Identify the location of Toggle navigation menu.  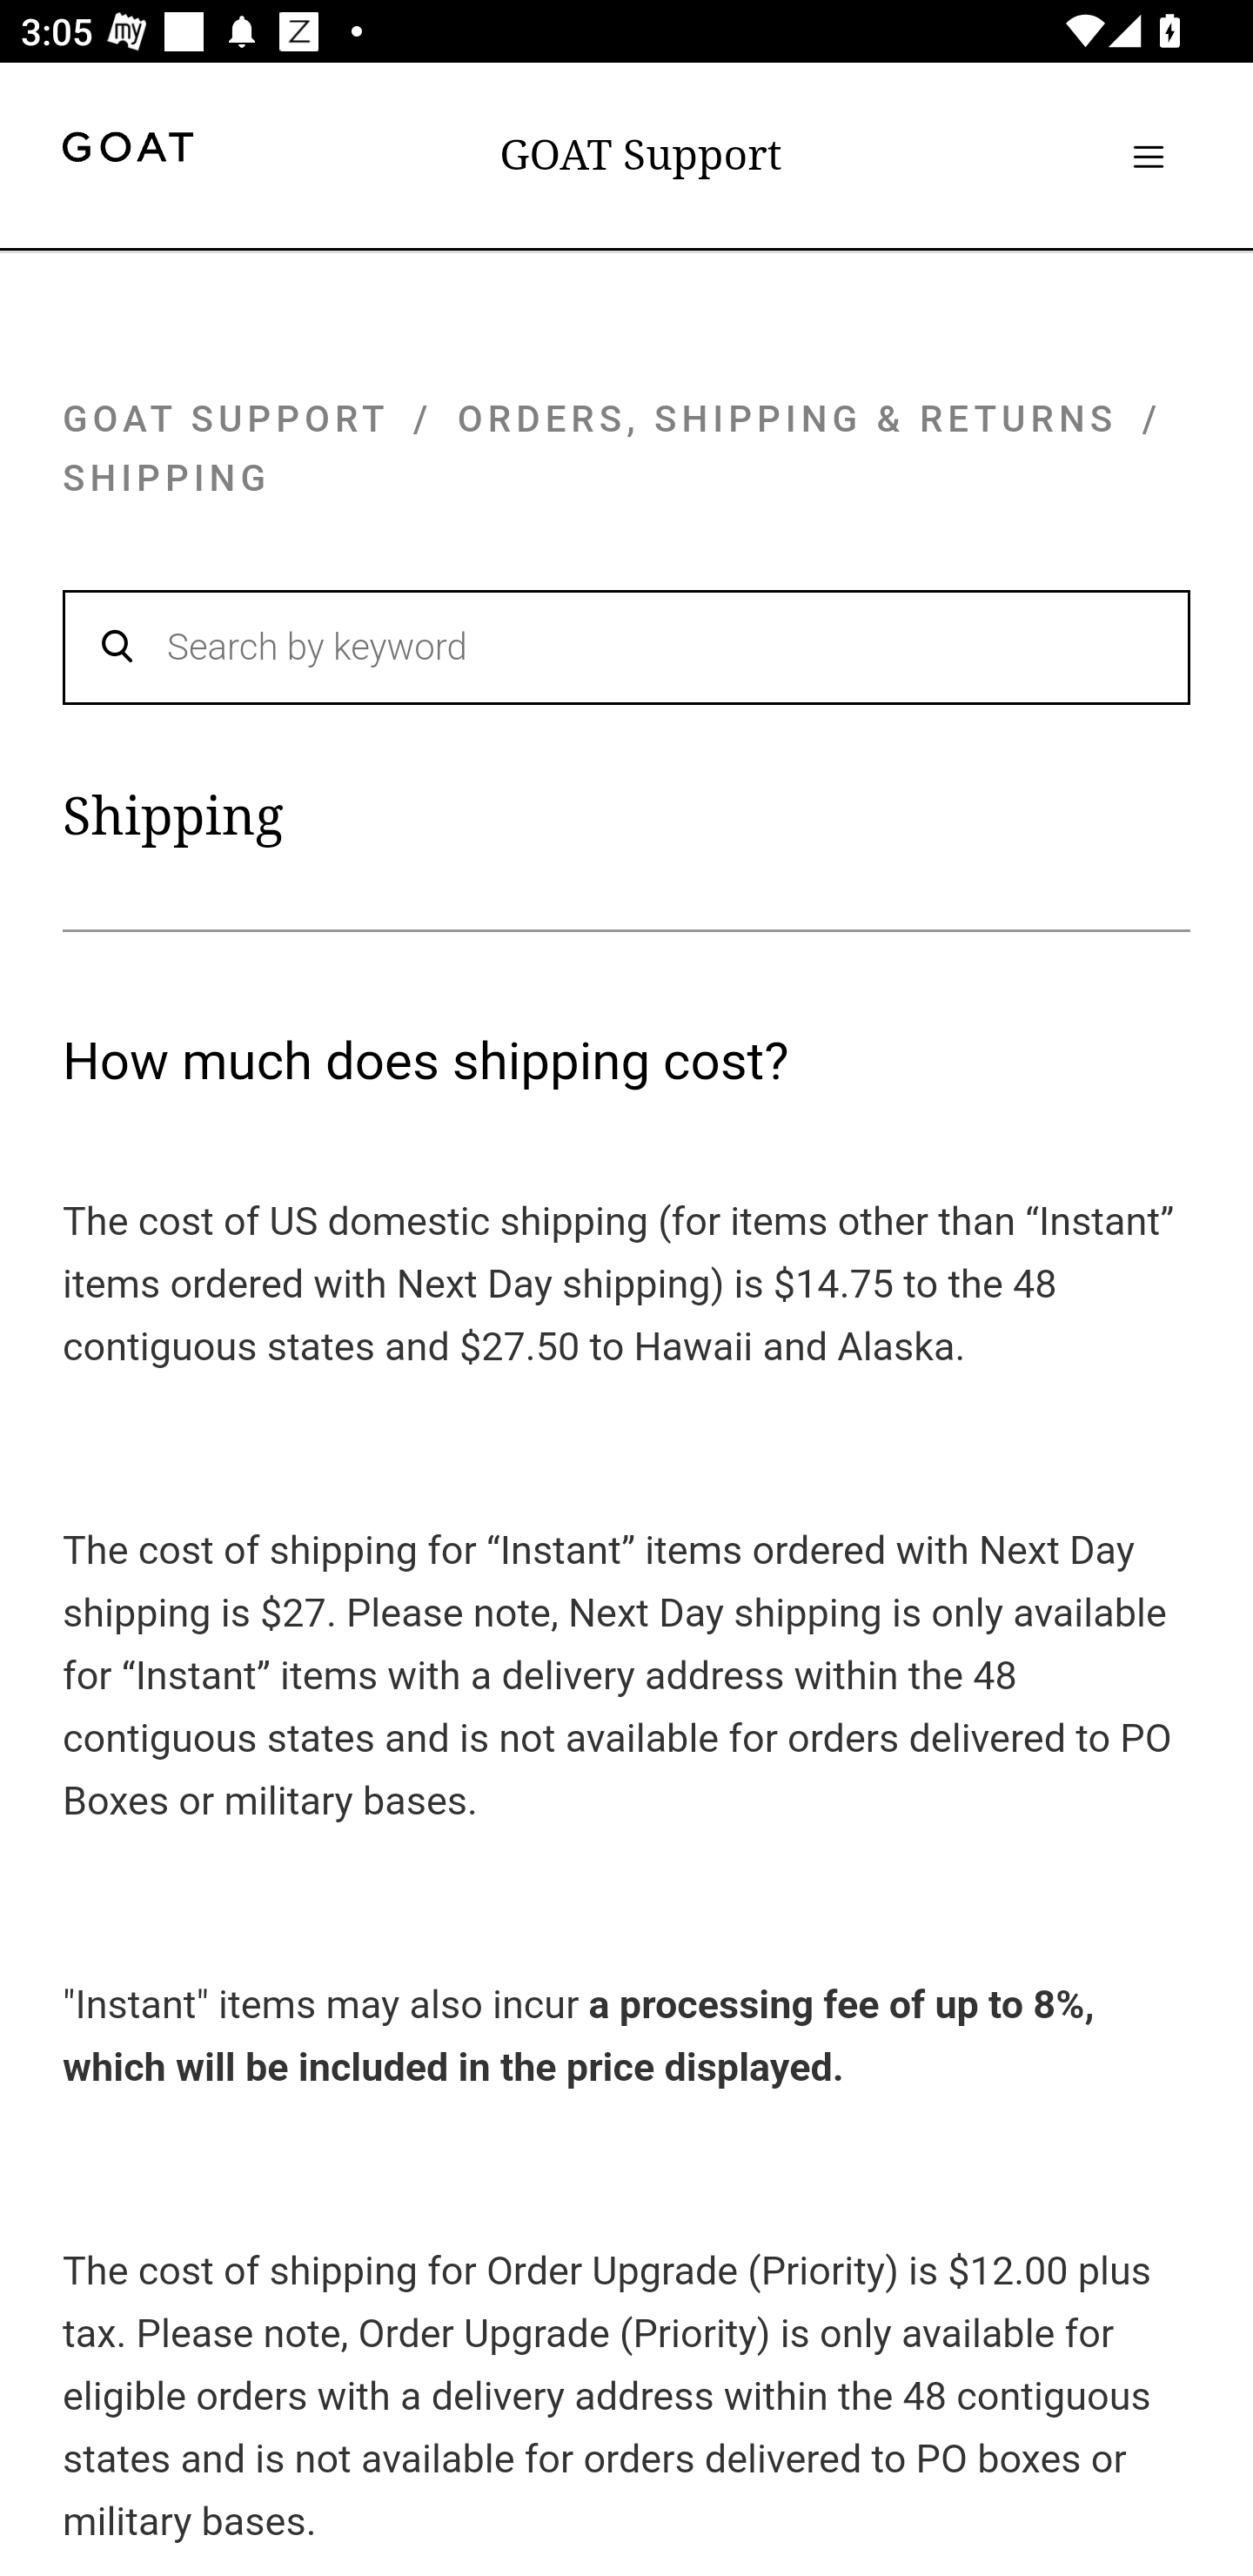
(1148, 156).